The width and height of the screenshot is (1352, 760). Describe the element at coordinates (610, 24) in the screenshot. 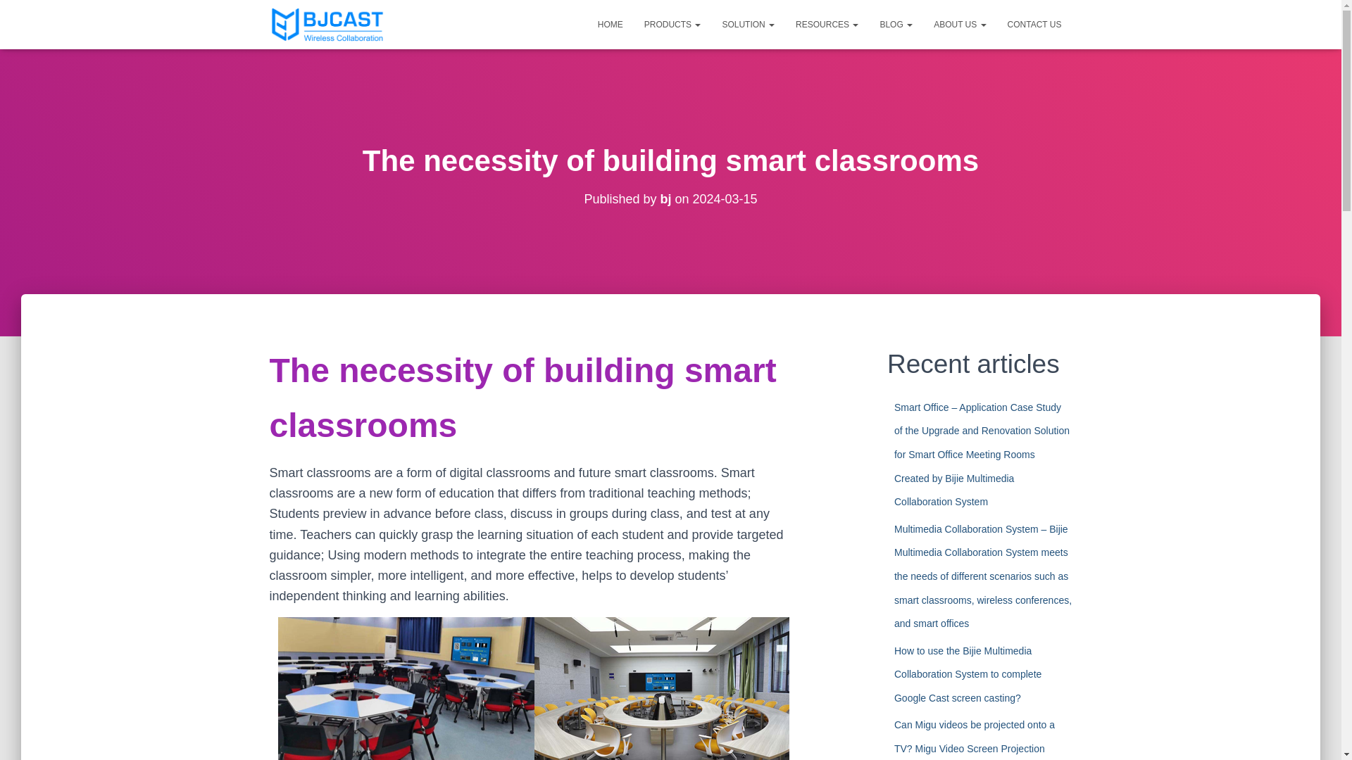

I see `HOME` at that location.